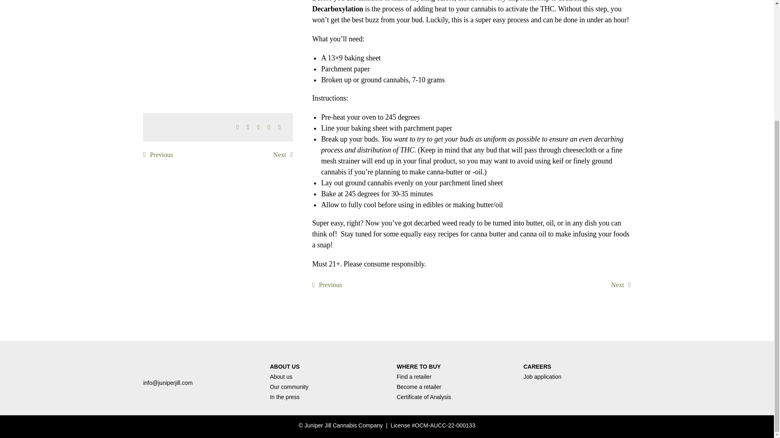 This screenshot has height=438, width=780. I want to click on Find a retailer, so click(414, 377).